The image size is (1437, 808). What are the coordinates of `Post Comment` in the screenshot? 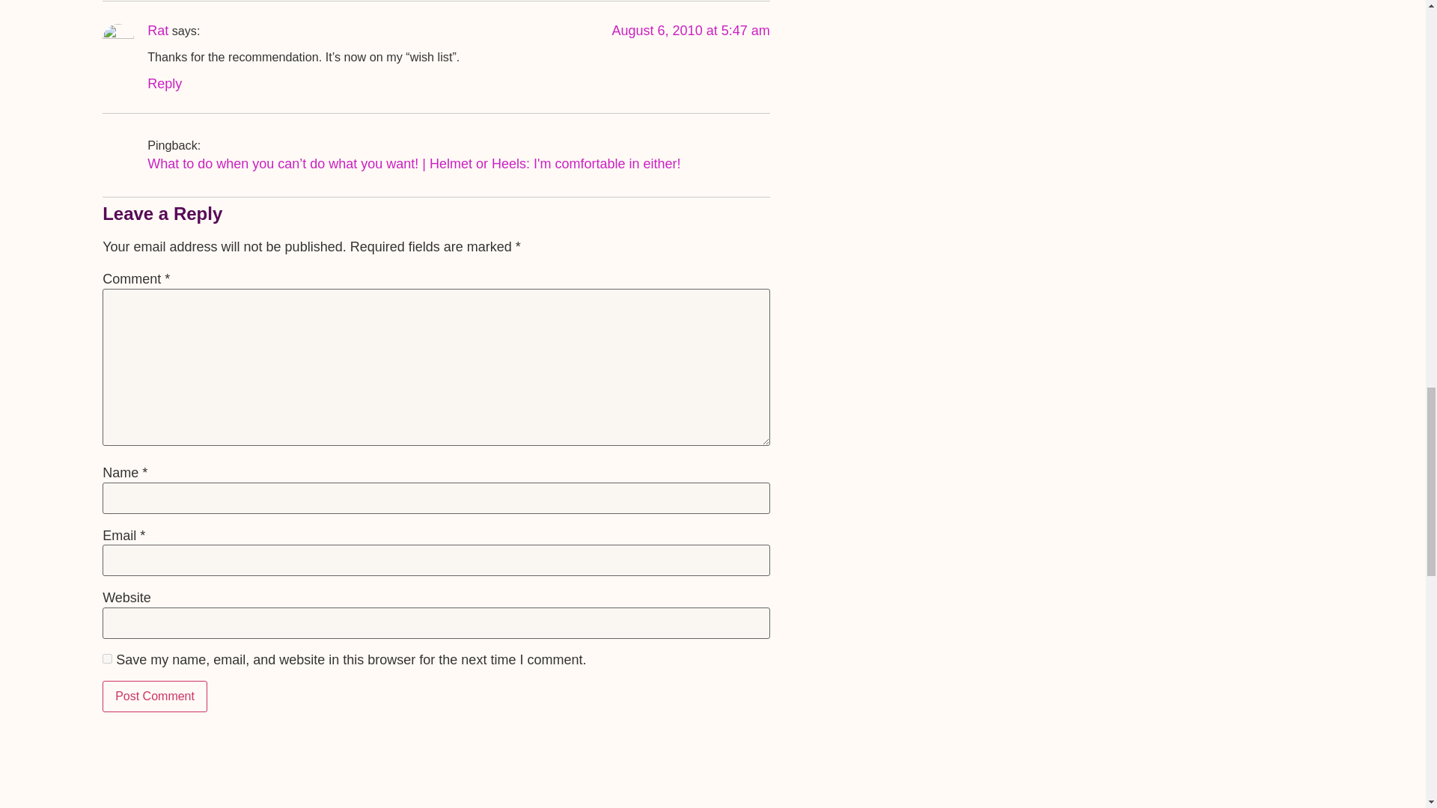 It's located at (154, 696).